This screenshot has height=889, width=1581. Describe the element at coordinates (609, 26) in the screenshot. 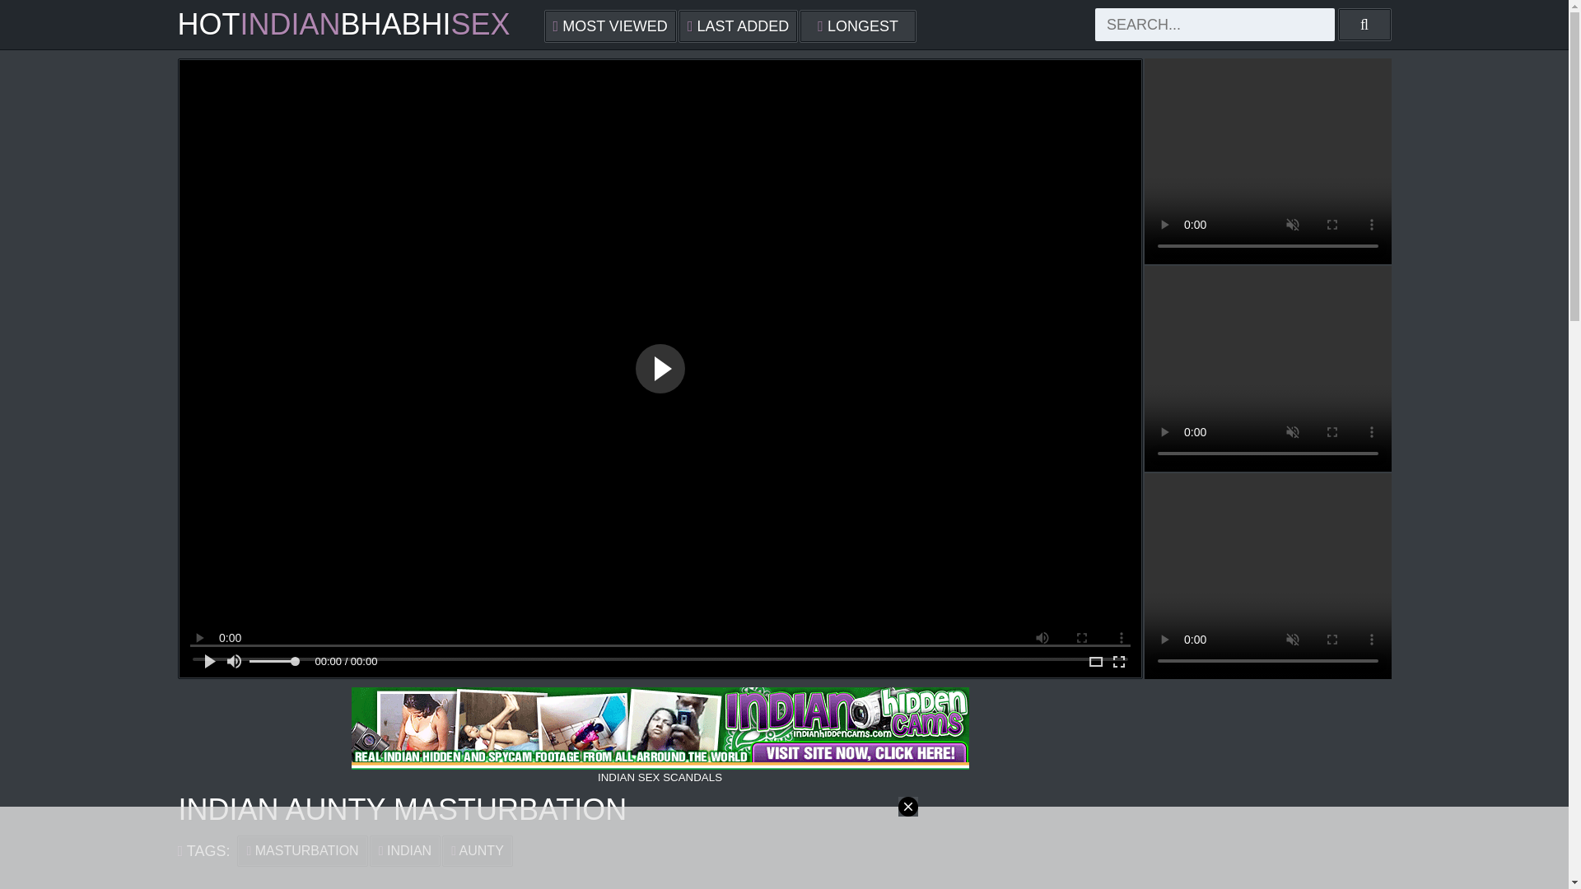

I see `MOST VIEWED` at that location.